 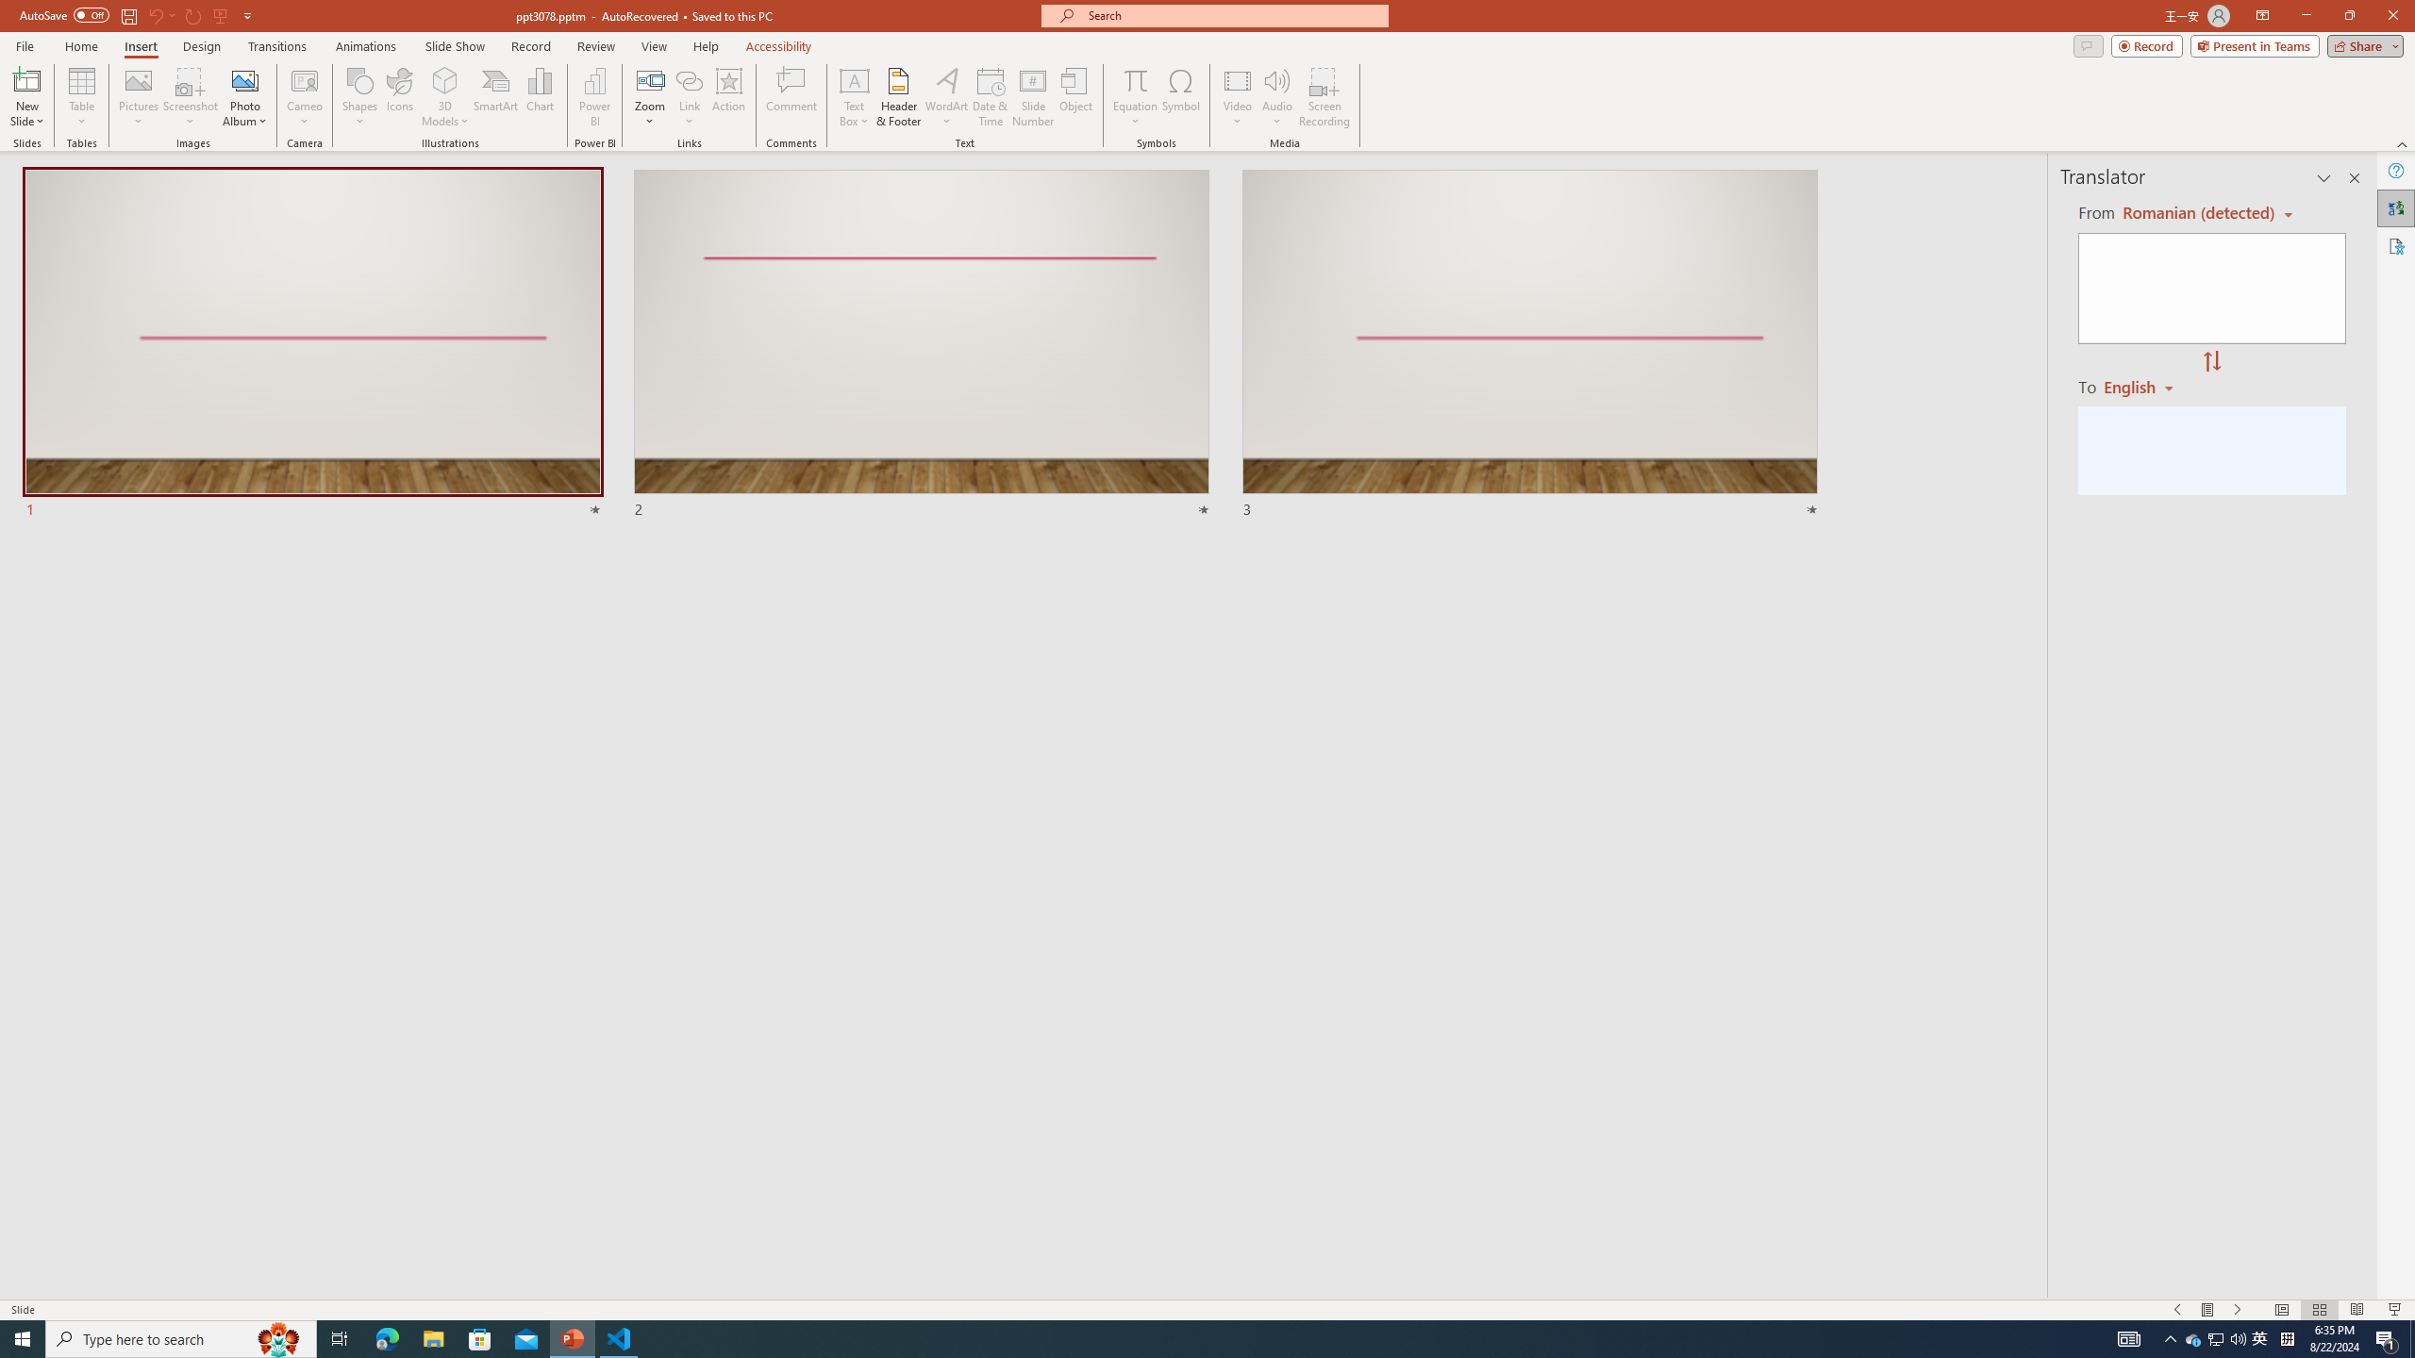 I want to click on Slide Show Previous On, so click(x=2177, y=1310).